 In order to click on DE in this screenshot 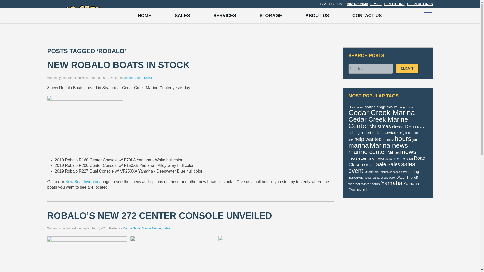, I will do `click(408, 126)`.